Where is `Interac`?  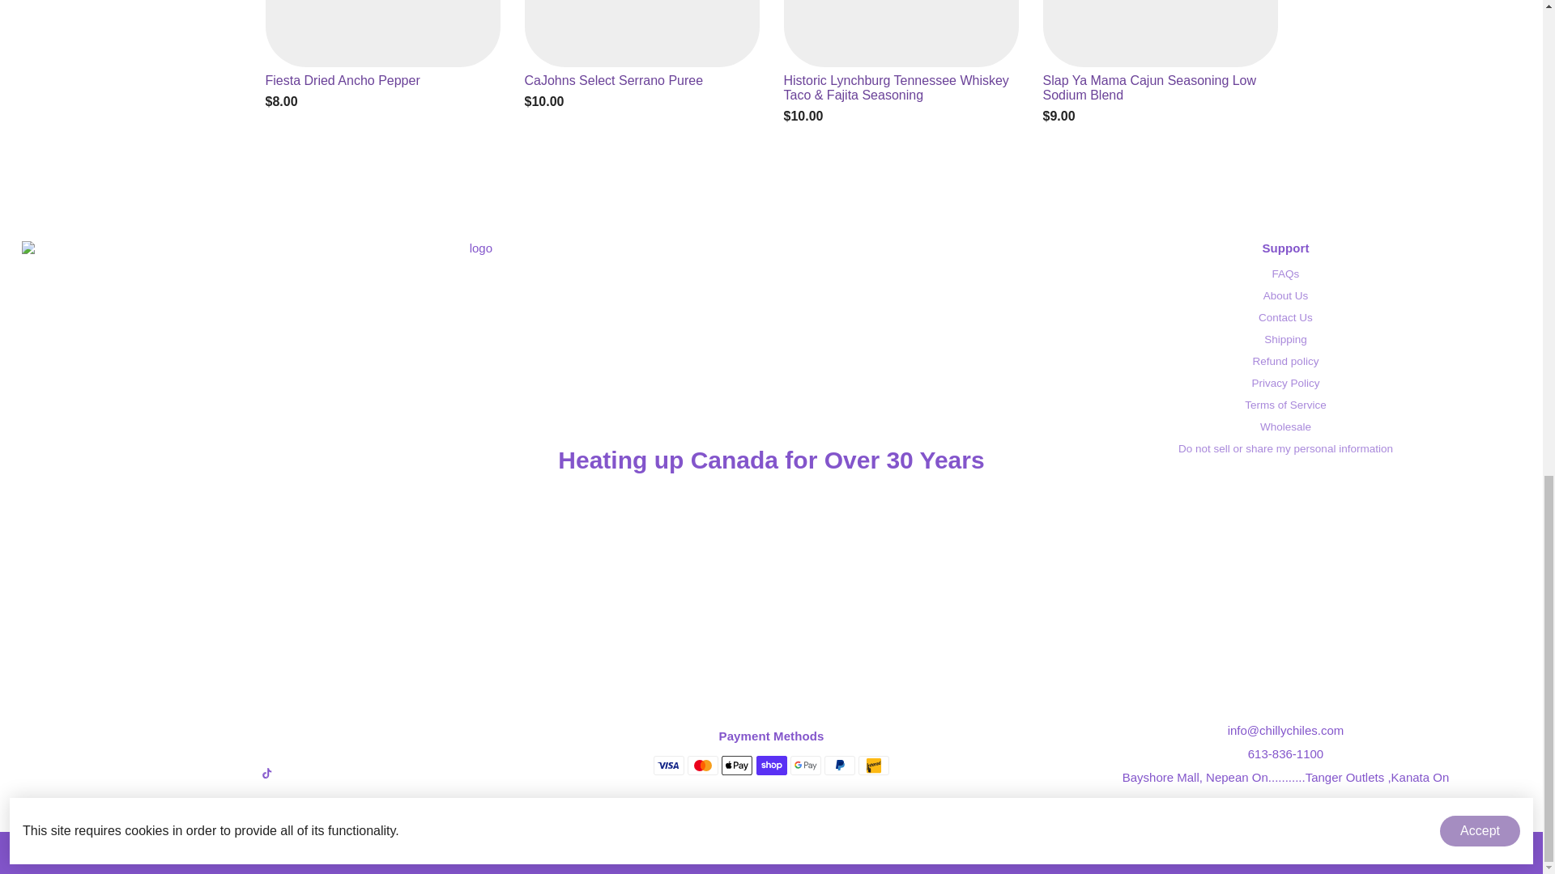
Interac is located at coordinates (873, 766).